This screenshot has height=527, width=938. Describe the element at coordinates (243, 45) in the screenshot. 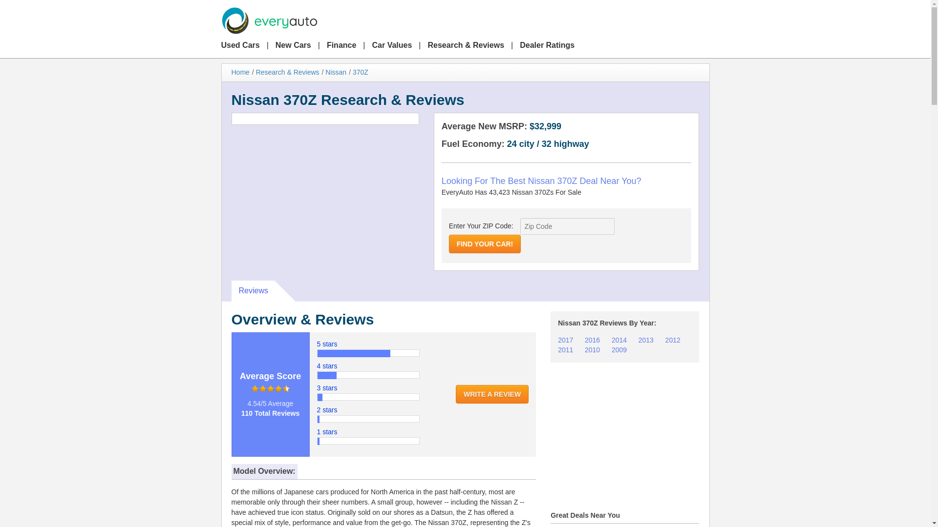

I see `Used Cars` at that location.